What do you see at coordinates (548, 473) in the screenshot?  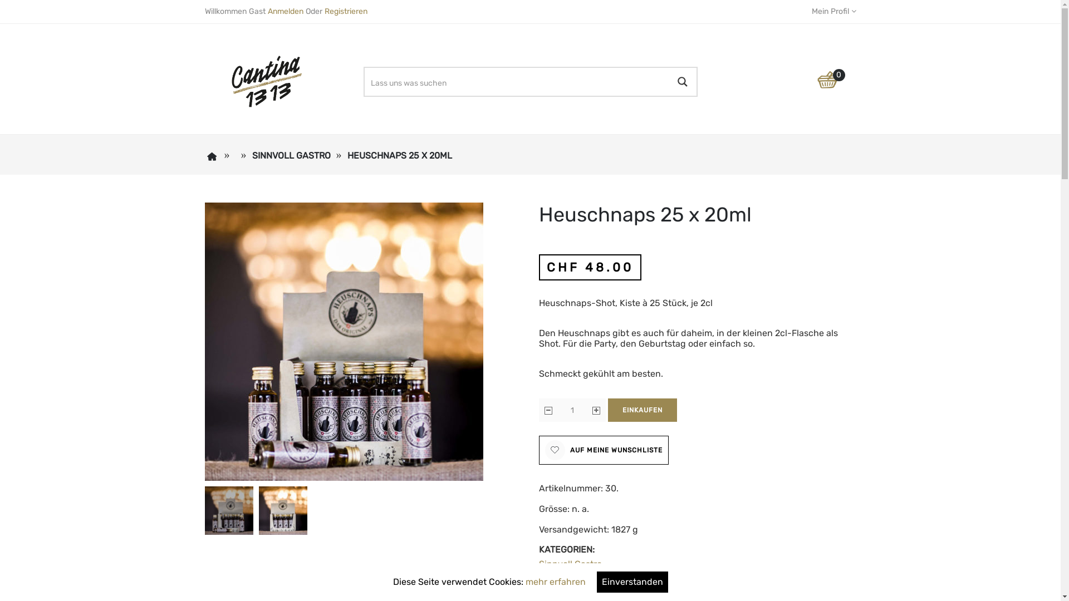 I see `AGBs` at bounding box center [548, 473].